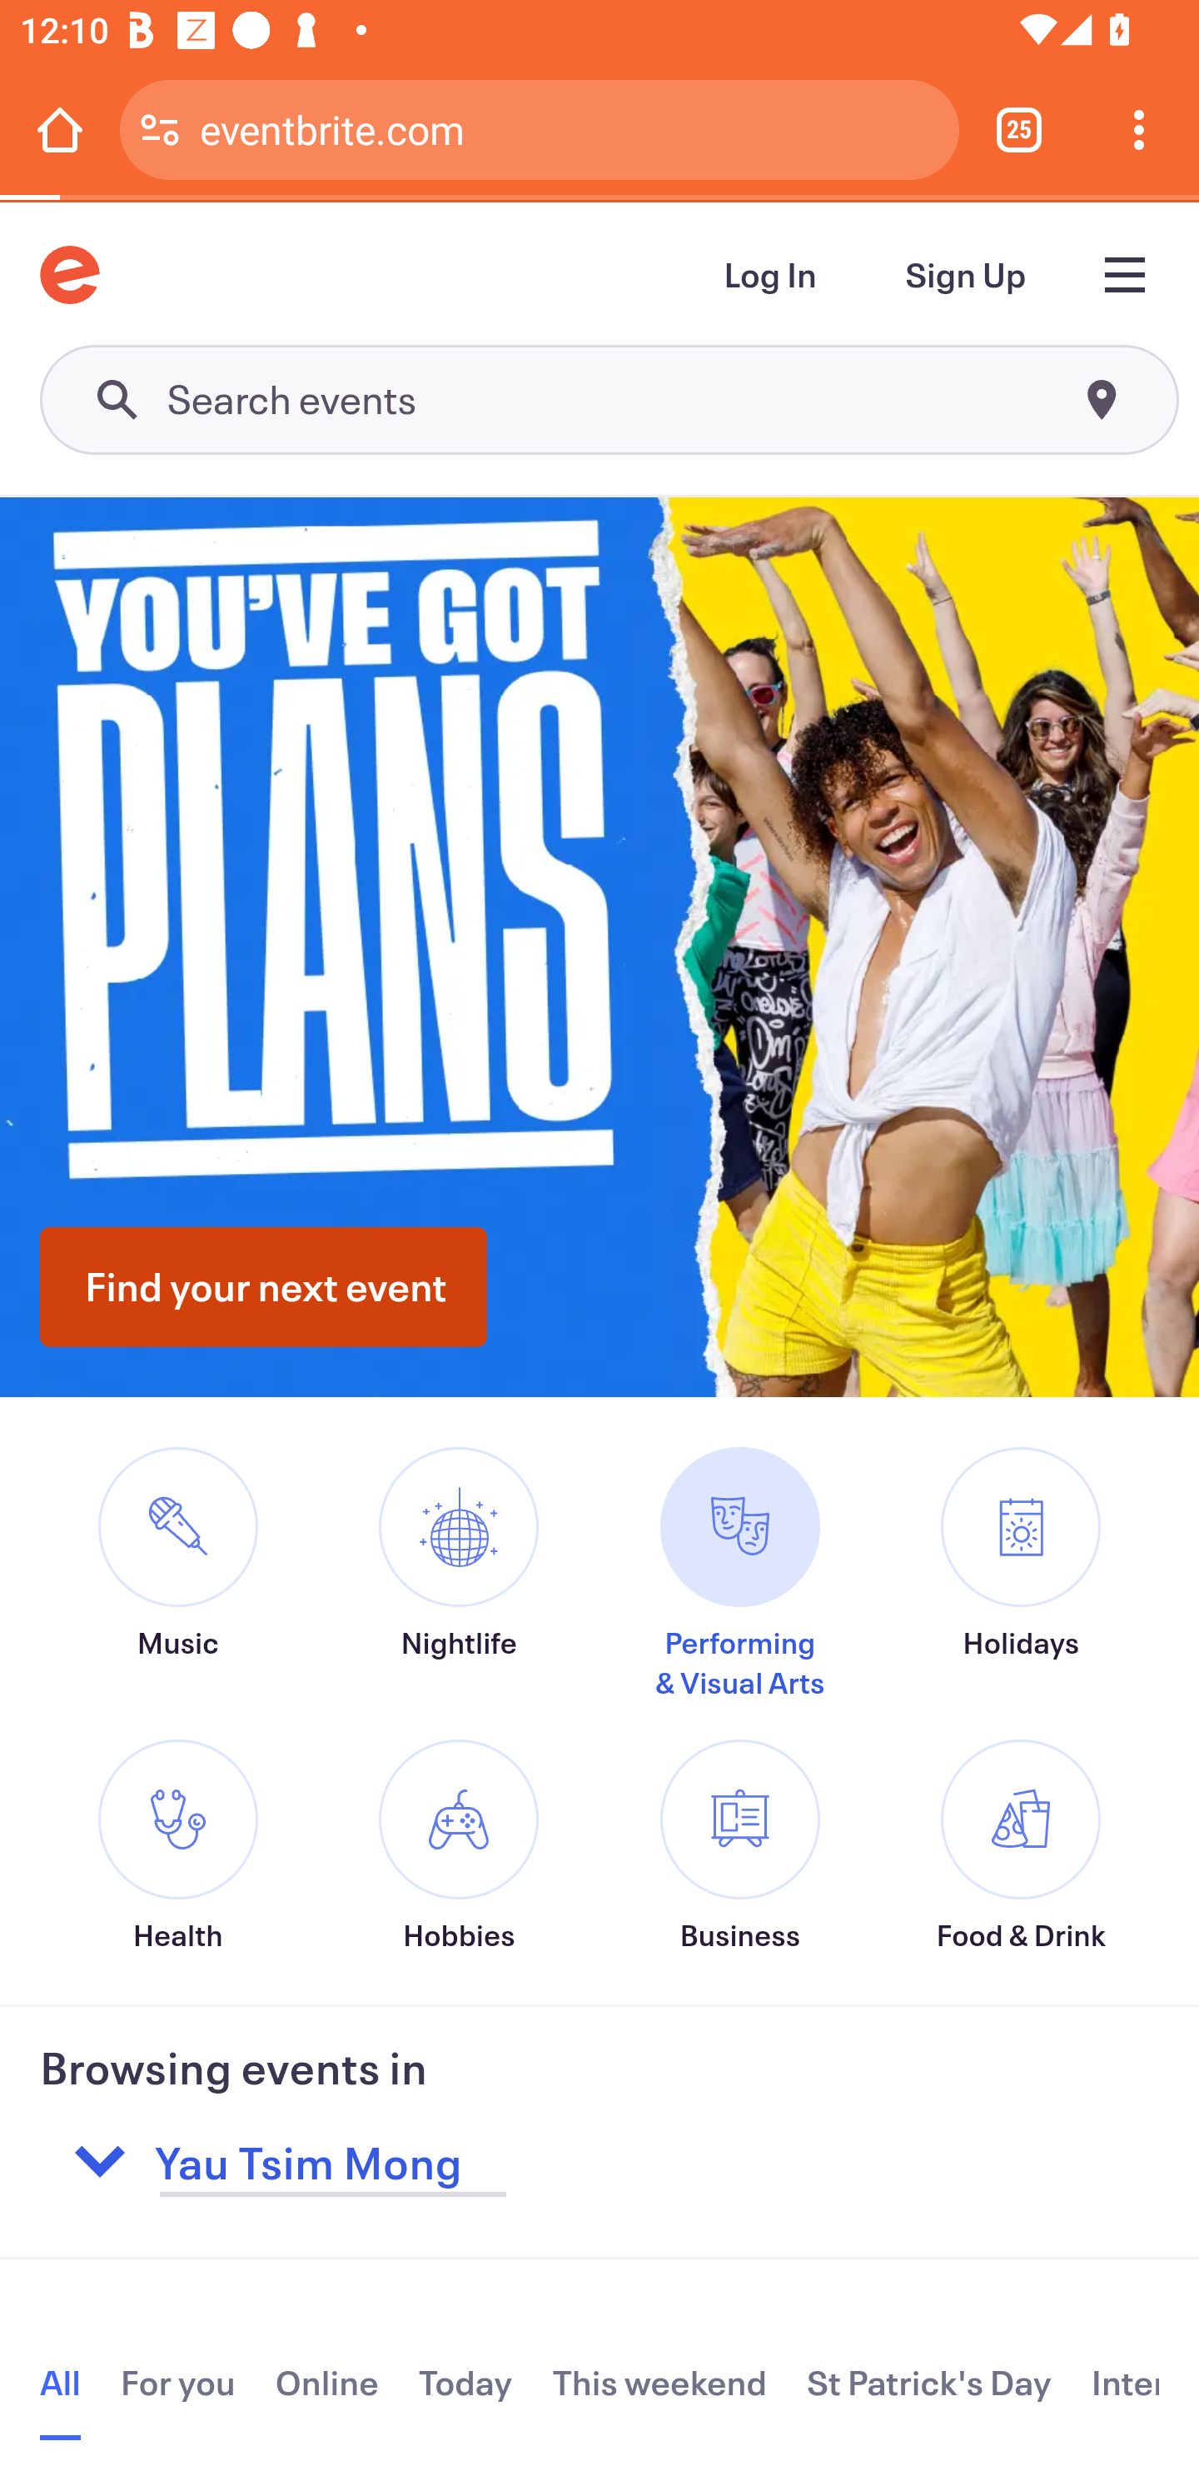 The width and height of the screenshot is (1199, 2466). Describe the element at coordinates (966, 275) in the screenshot. I see `Sign Up` at that location.